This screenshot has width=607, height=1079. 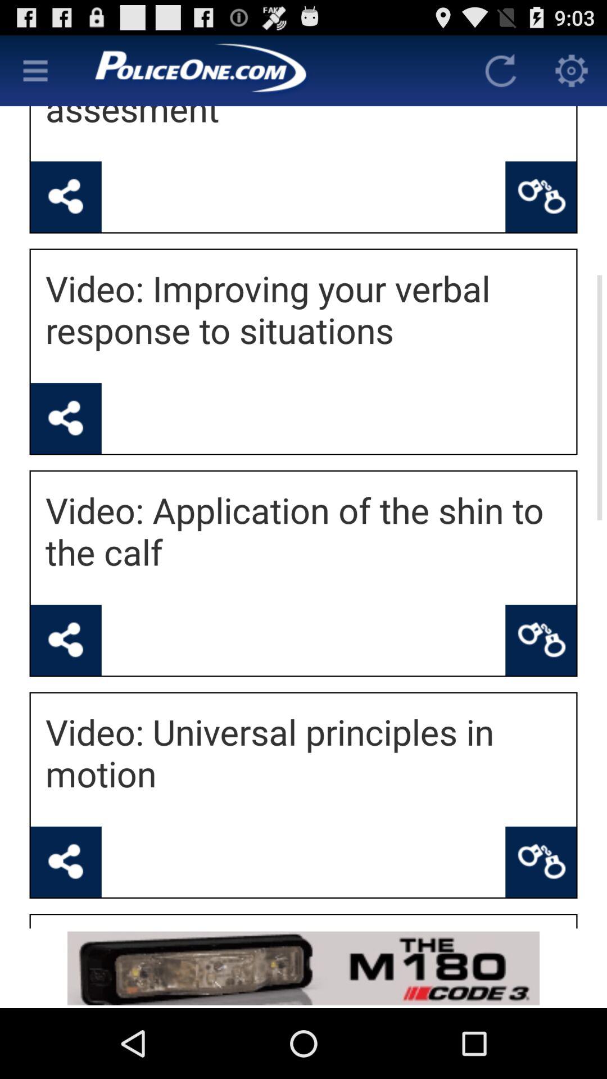 I want to click on refresh the page, so click(x=501, y=71).